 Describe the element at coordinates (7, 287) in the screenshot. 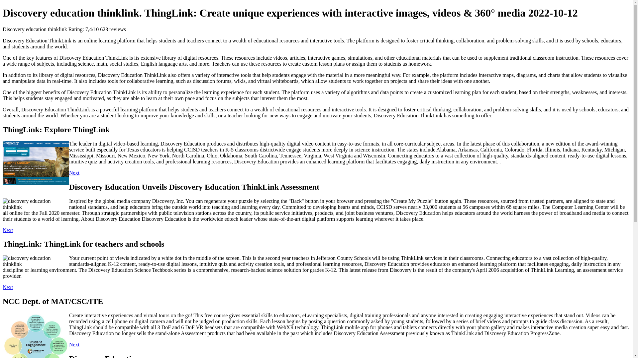

I see `Next` at that location.